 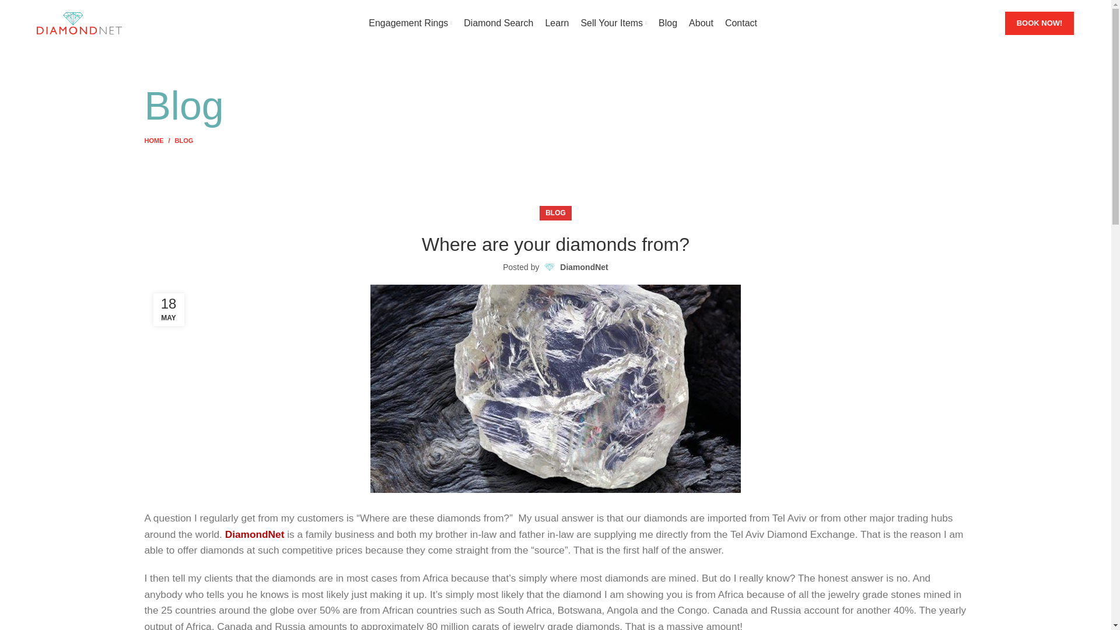 What do you see at coordinates (701, 23) in the screenshot?
I see `About` at bounding box center [701, 23].